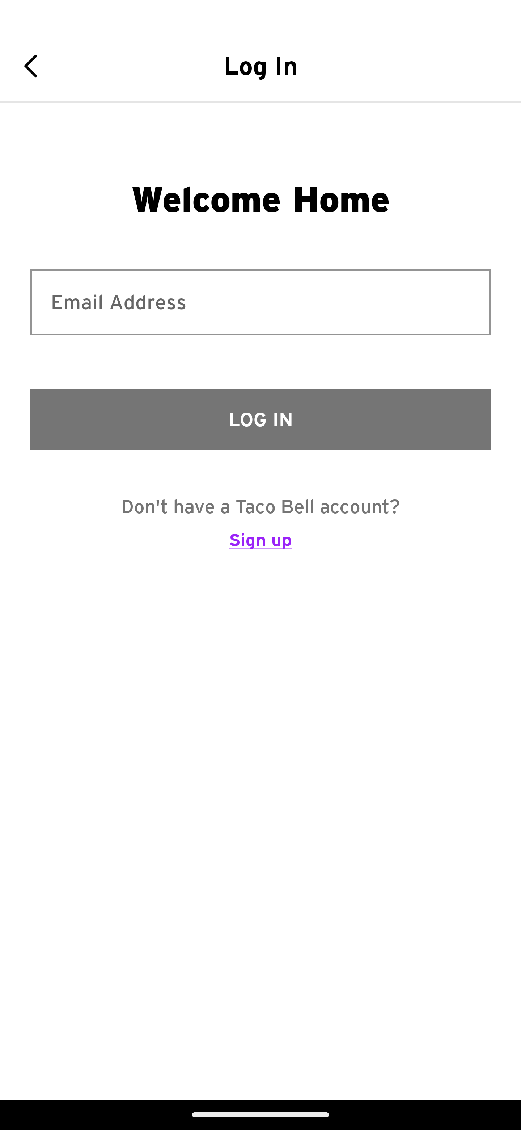  I want to click on Sign up, so click(260, 546).